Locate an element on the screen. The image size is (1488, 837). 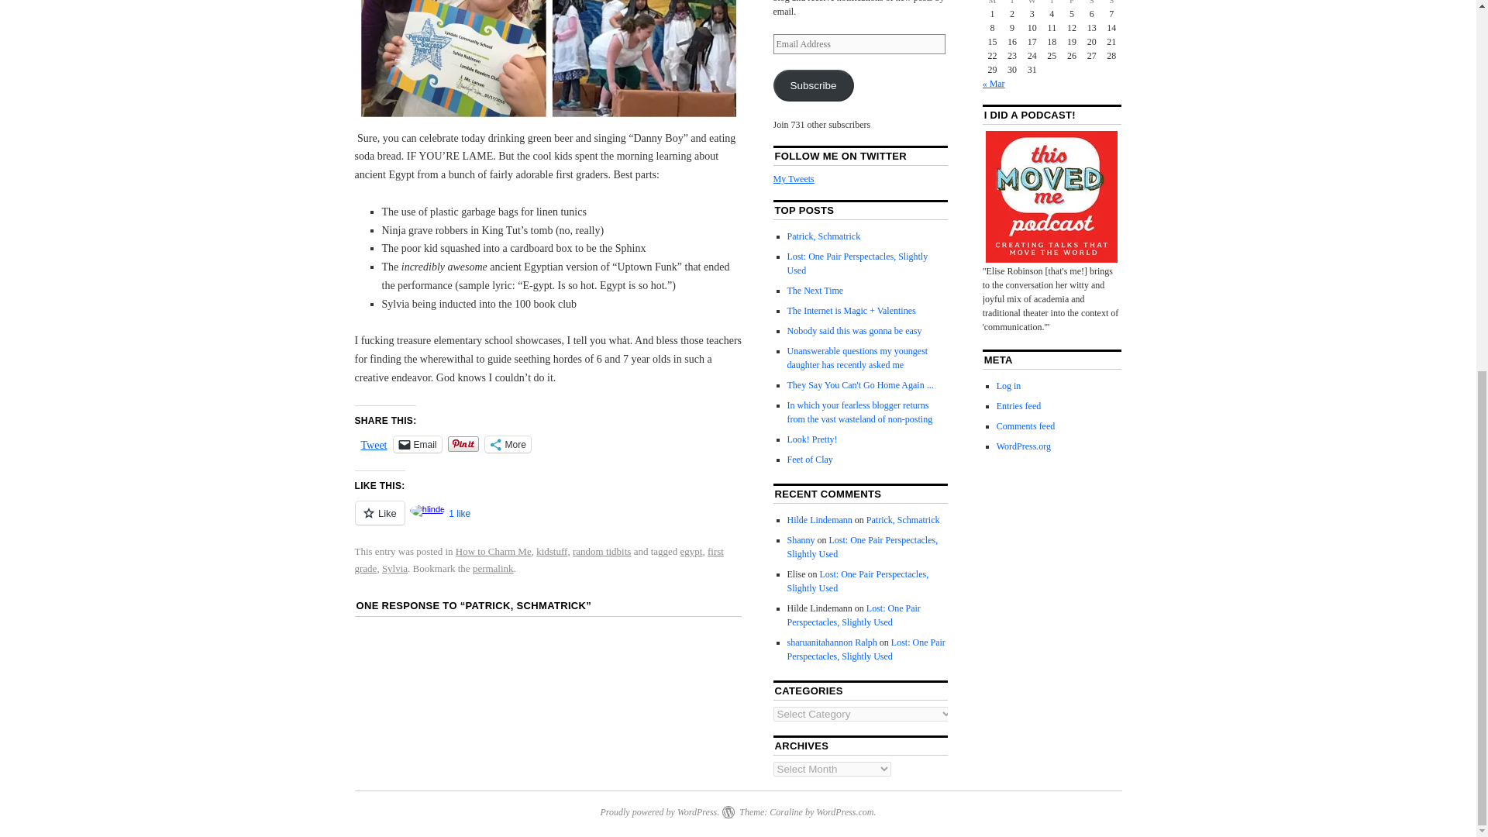
My Tweets is located at coordinates (794, 178).